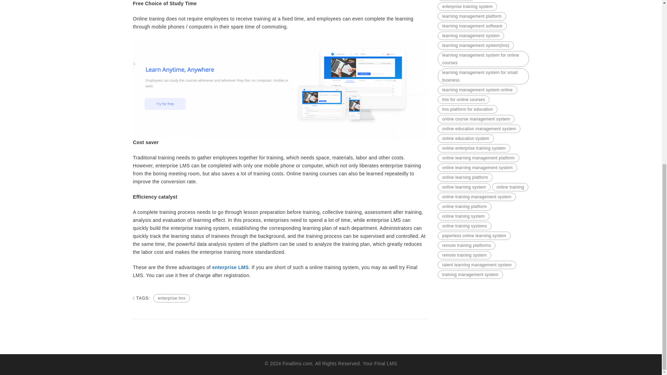  Describe the element at coordinates (467, 6) in the screenshot. I see `enterprise training system` at that location.